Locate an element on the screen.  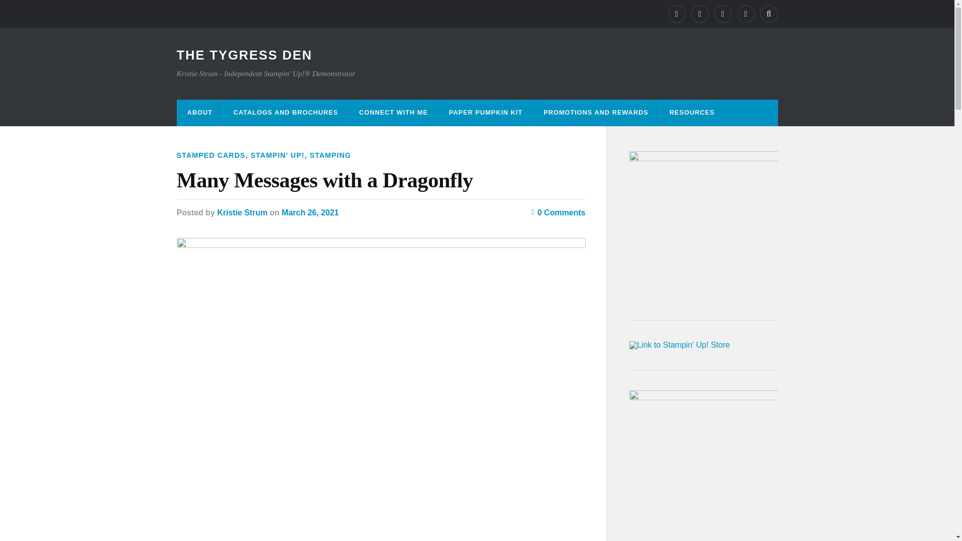
0 Comments is located at coordinates (559, 212).